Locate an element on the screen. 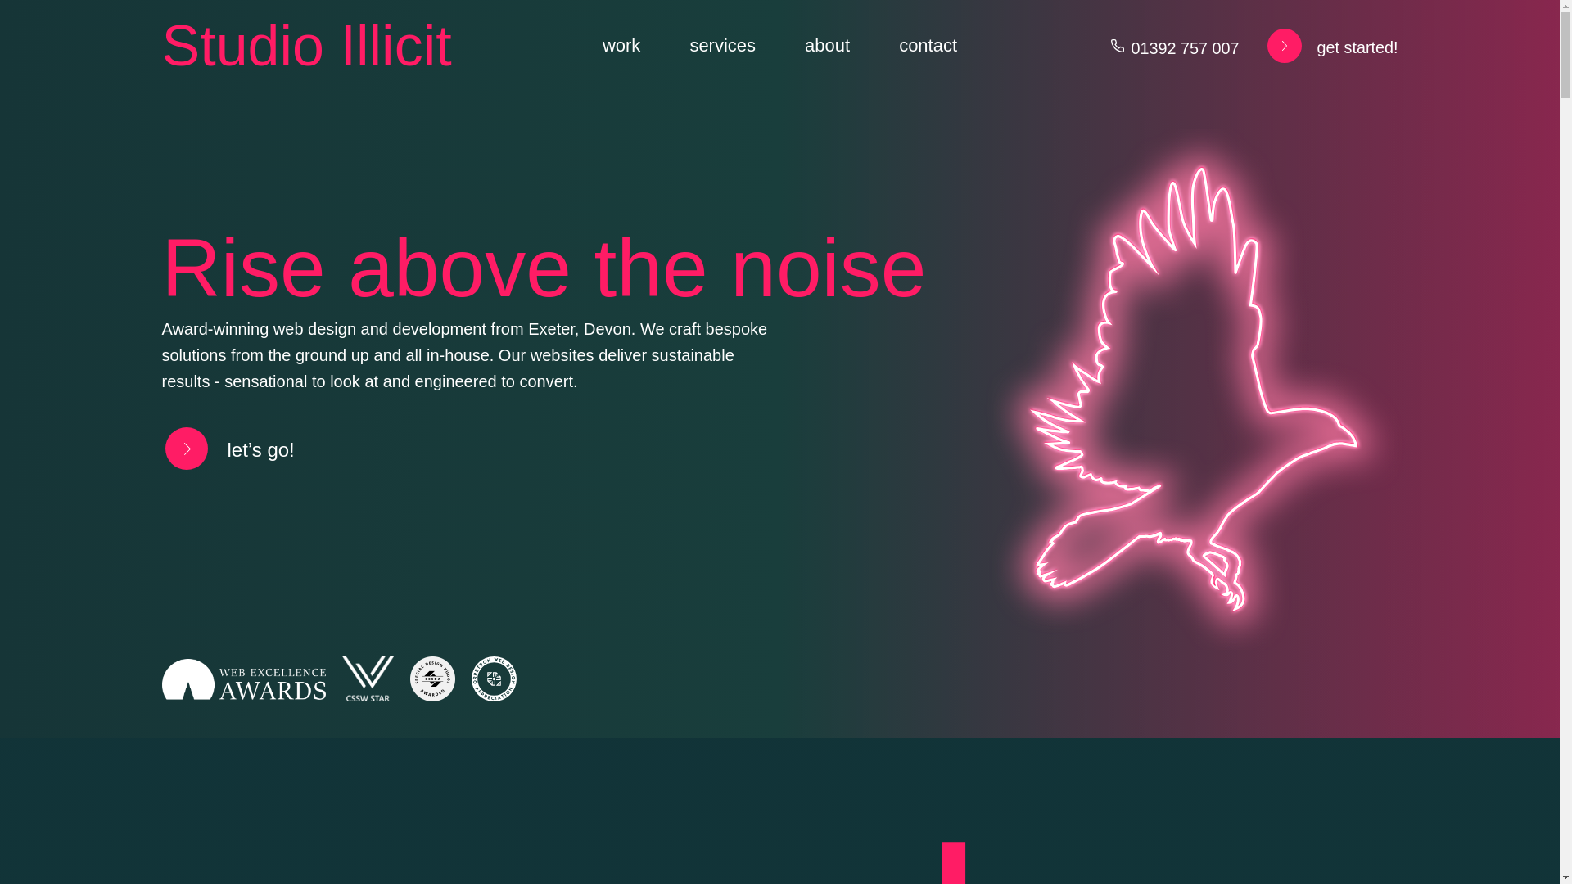 The width and height of the screenshot is (1572, 884). 01392 757 007 is located at coordinates (1176, 46).